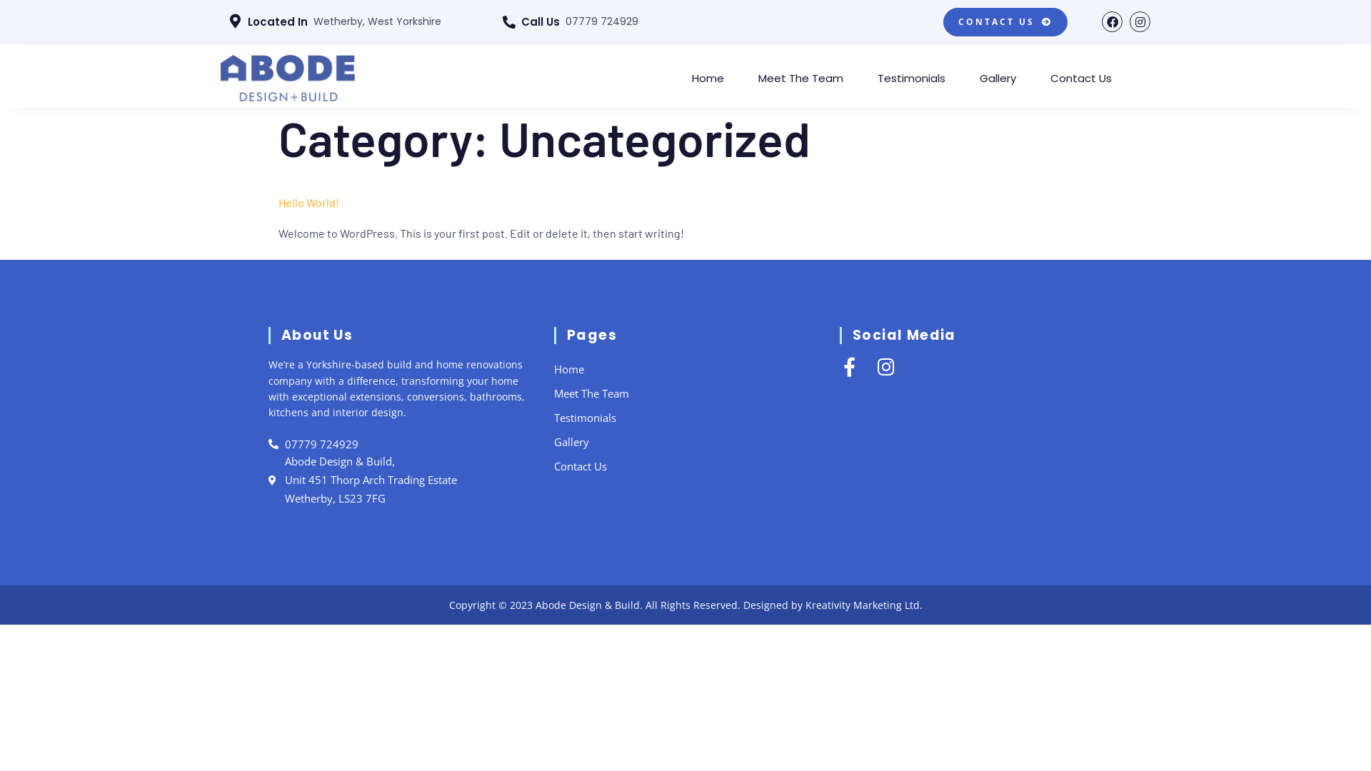 The height and width of the screenshot is (771, 1371). Describe the element at coordinates (685, 369) in the screenshot. I see `Home` at that location.